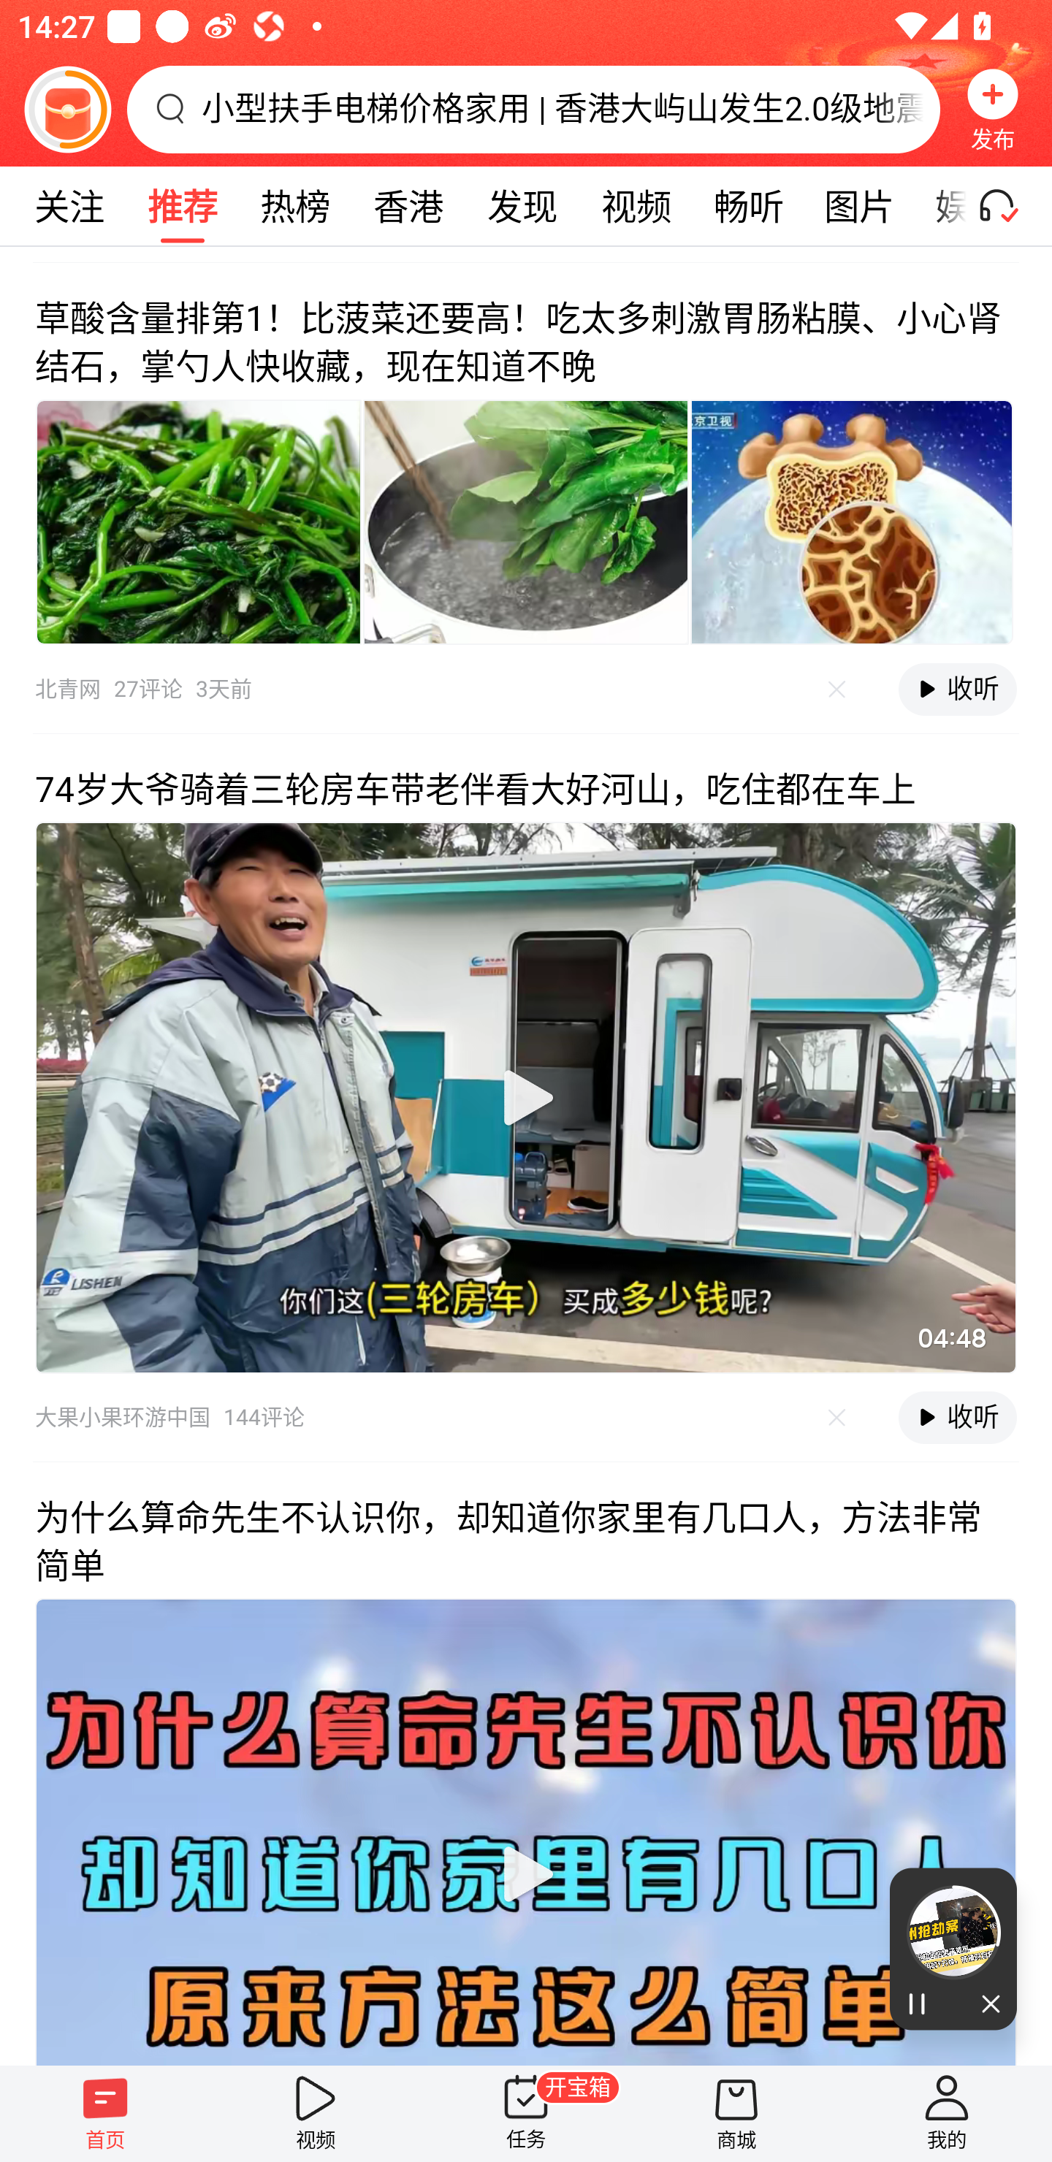 Image resolution: width=1052 pixels, height=2162 pixels. I want to click on 图片, so click(859, 206).